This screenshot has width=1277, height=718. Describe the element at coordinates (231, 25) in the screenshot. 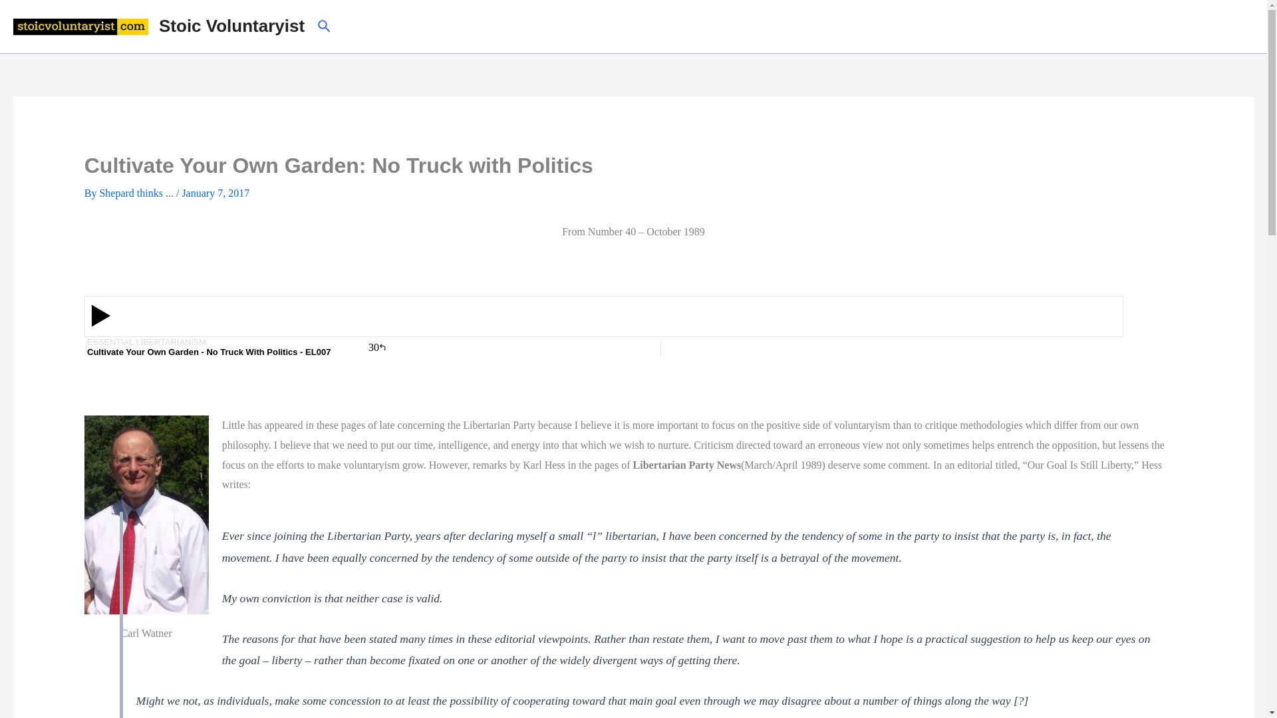

I see `Stoic Voluntaryist` at that location.